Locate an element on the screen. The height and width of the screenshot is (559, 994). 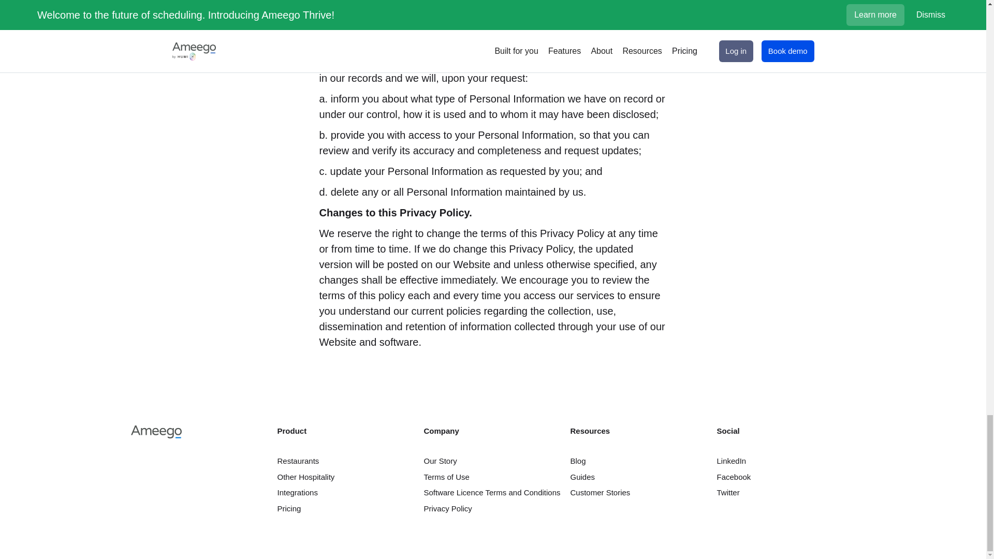
Privacy Policy is located at coordinates (493, 509).